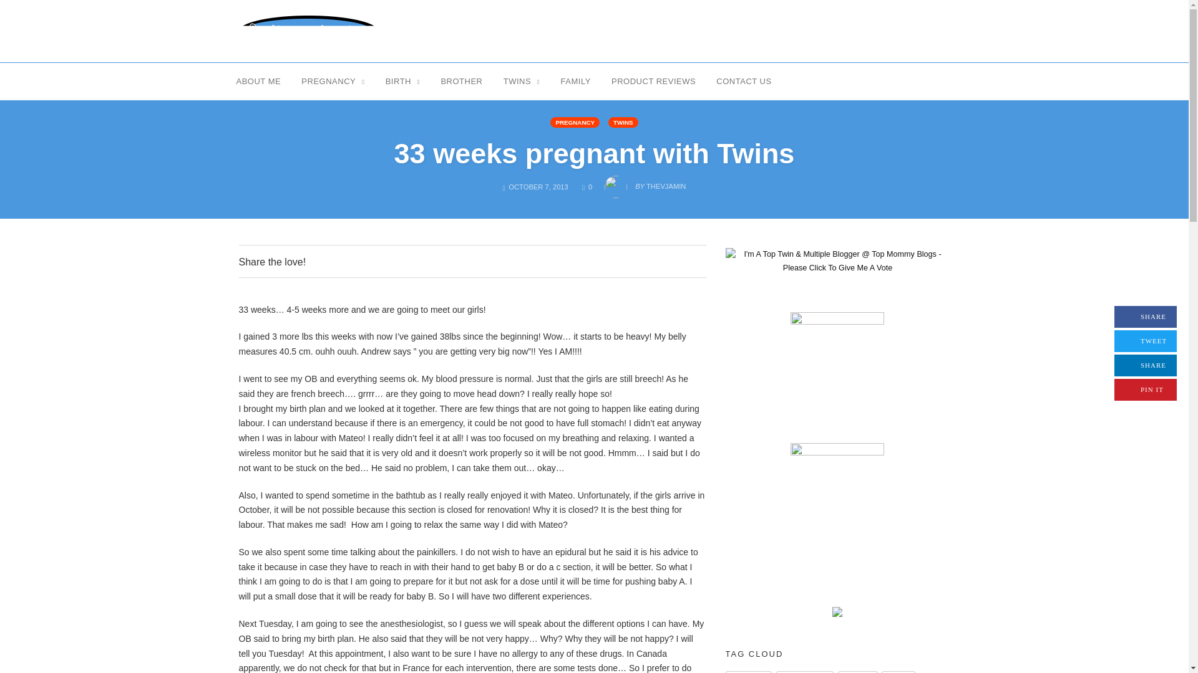  I want to click on 2 topics, so click(259, 80).